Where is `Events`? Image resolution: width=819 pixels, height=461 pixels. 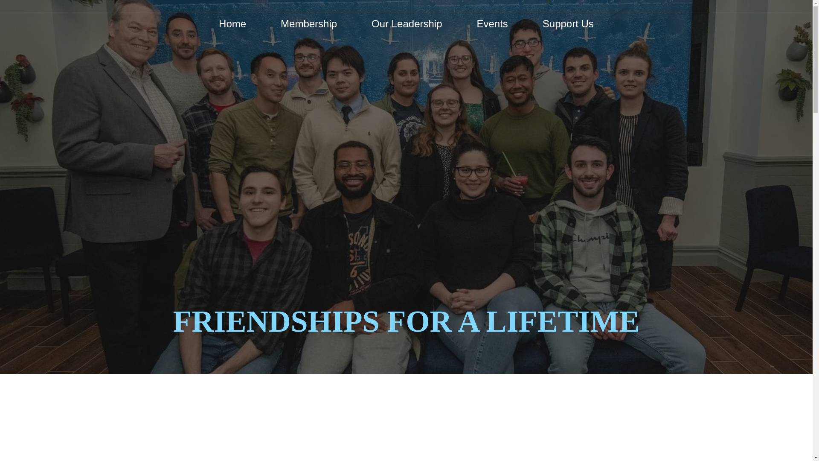 Events is located at coordinates (492, 24).